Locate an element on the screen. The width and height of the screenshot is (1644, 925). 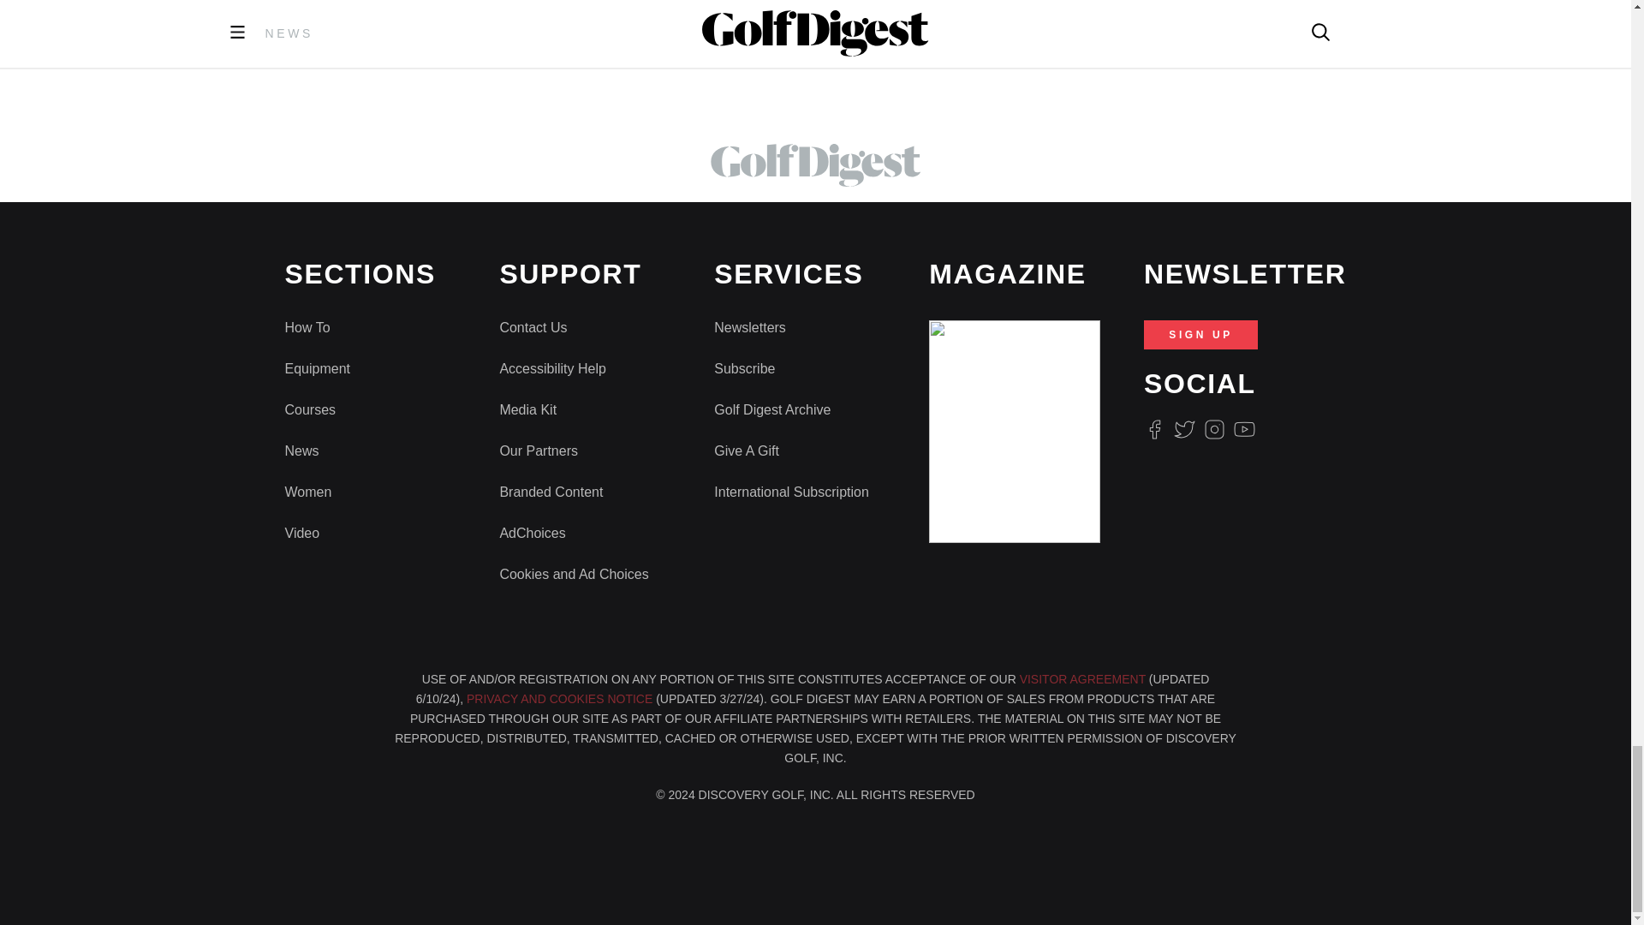
Instagram Logo is located at coordinates (1214, 430).